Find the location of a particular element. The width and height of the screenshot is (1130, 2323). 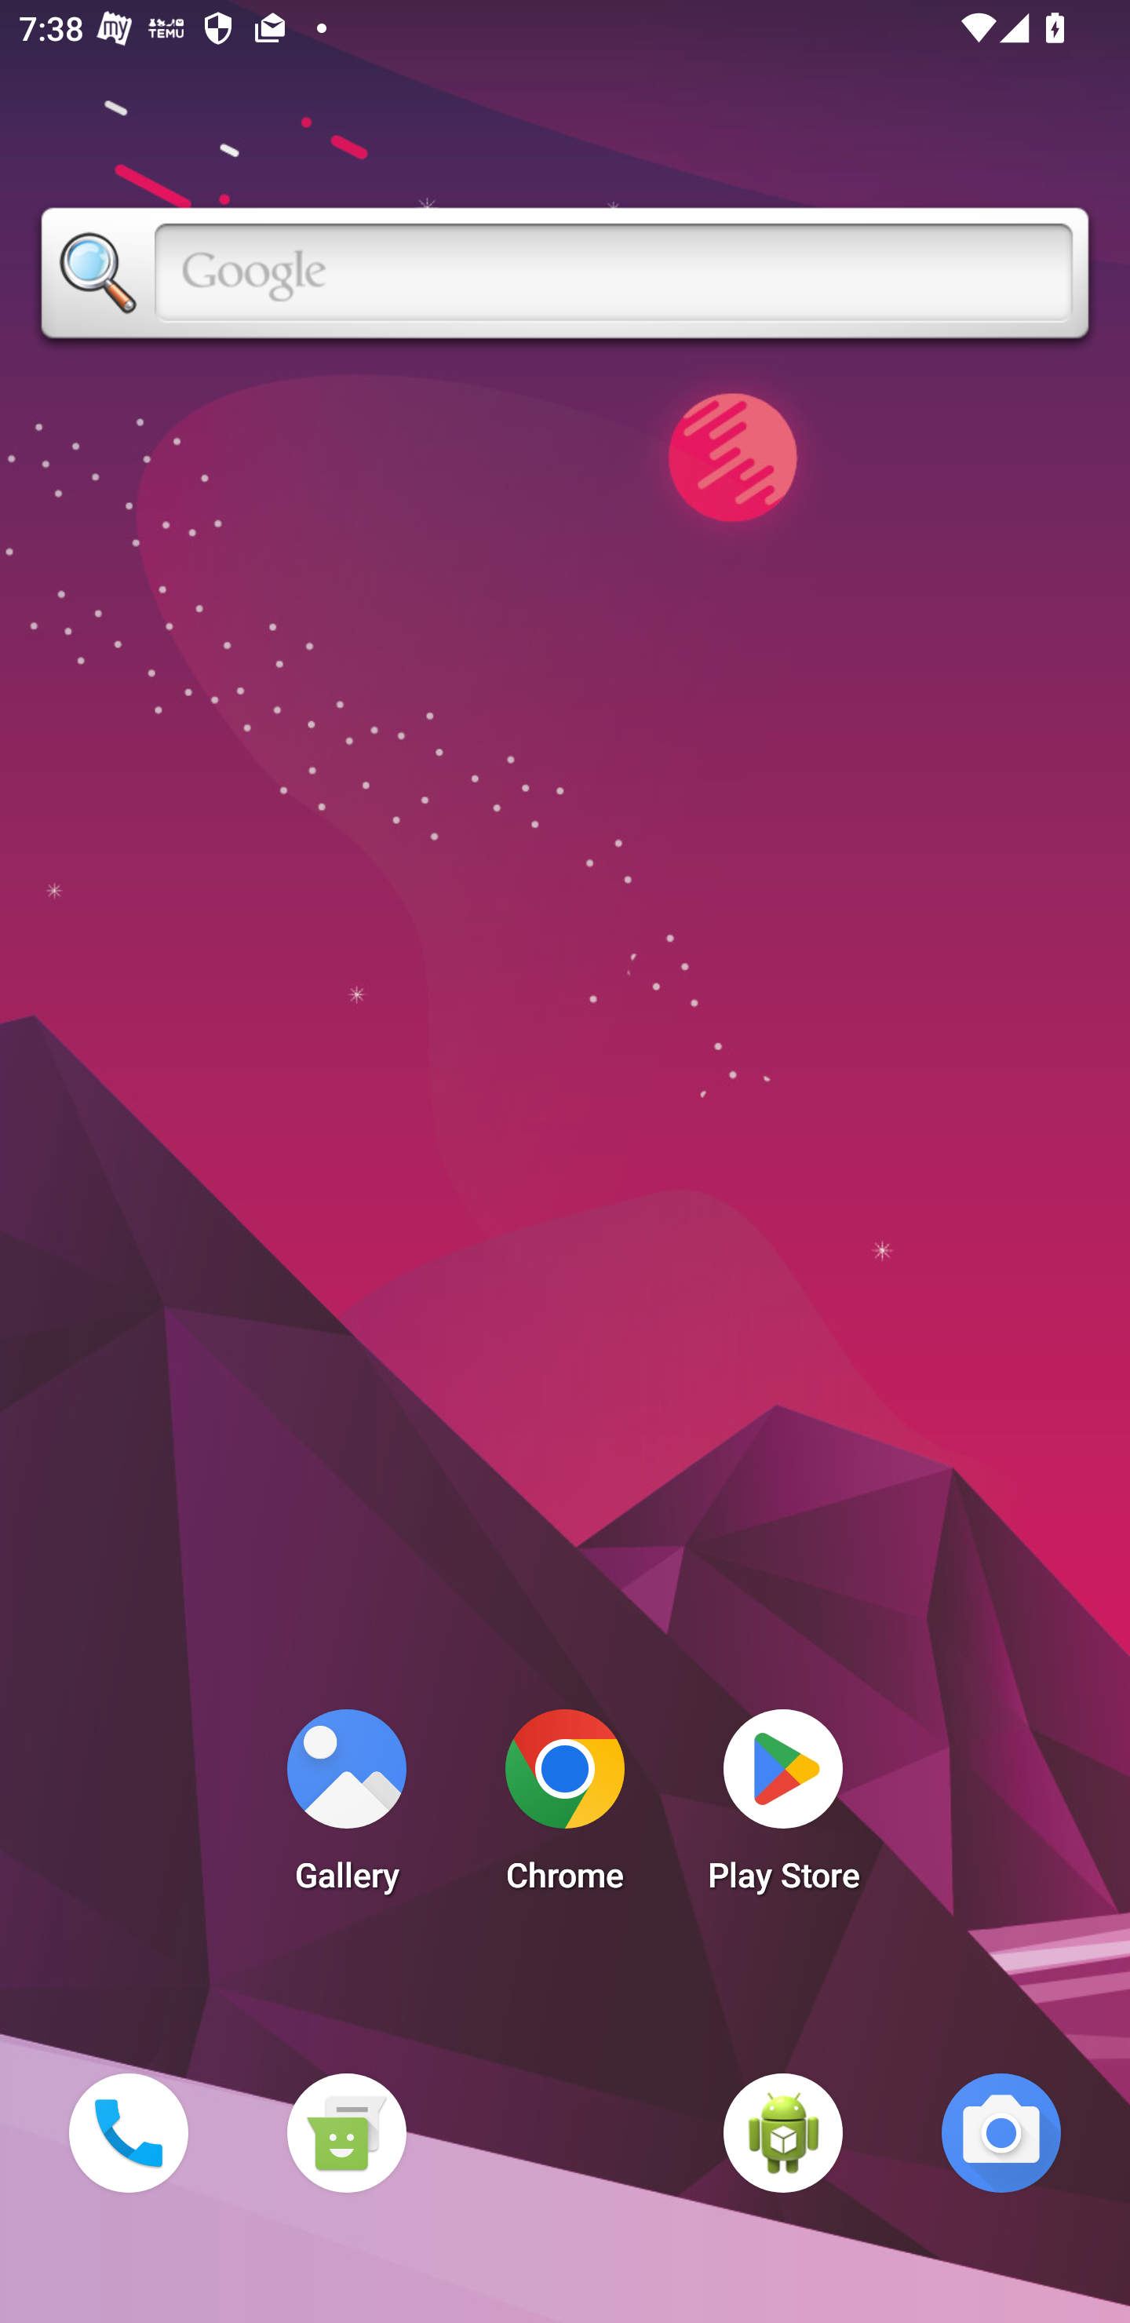

Chrome is located at coordinates (565, 1808).